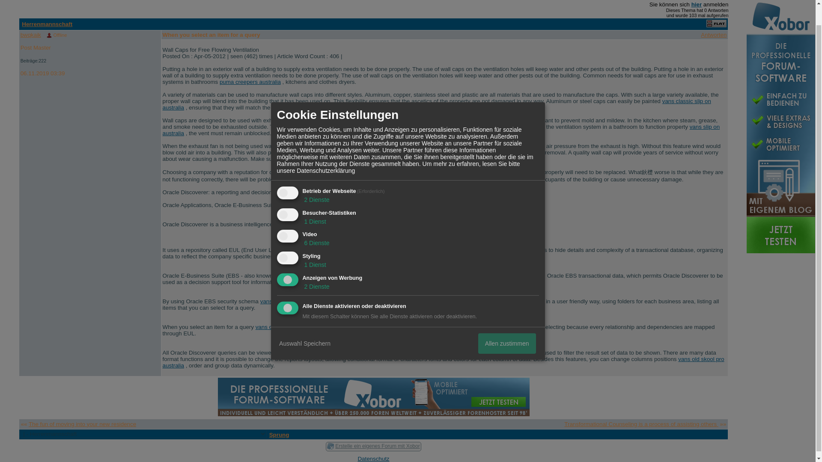 The image size is (822, 462). What do you see at coordinates (314, 243) in the screenshot?
I see `1 Dienst` at bounding box center [314, 243].